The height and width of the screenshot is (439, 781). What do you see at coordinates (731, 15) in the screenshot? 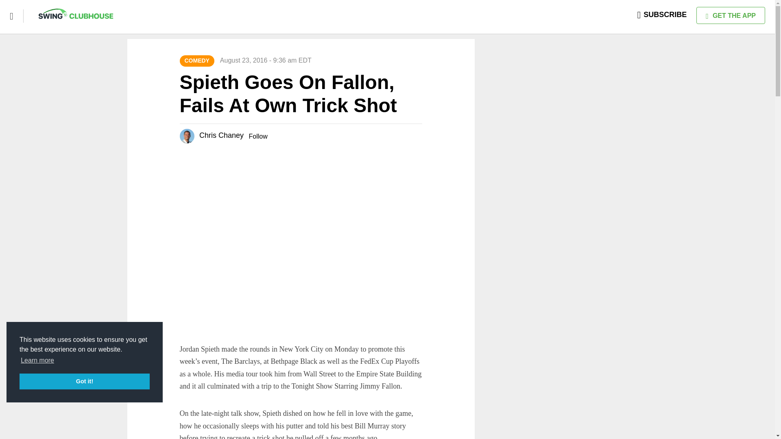
I see `GET THE APP` at bounding box center [731, 15].